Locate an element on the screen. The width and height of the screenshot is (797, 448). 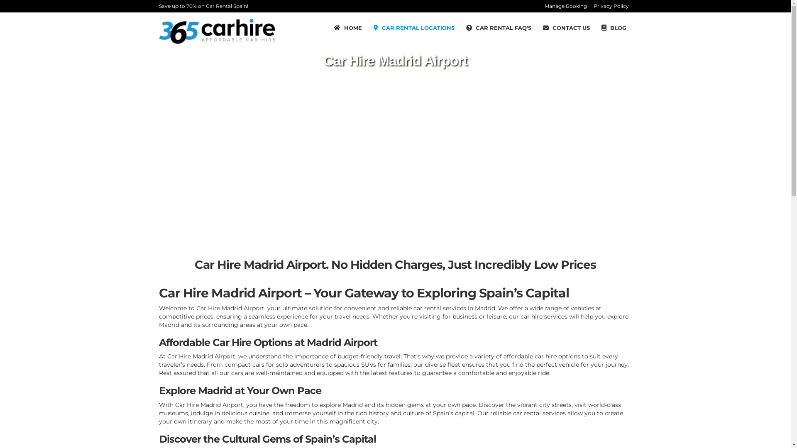
365 Car Hire is located at coordinates (217, 31).